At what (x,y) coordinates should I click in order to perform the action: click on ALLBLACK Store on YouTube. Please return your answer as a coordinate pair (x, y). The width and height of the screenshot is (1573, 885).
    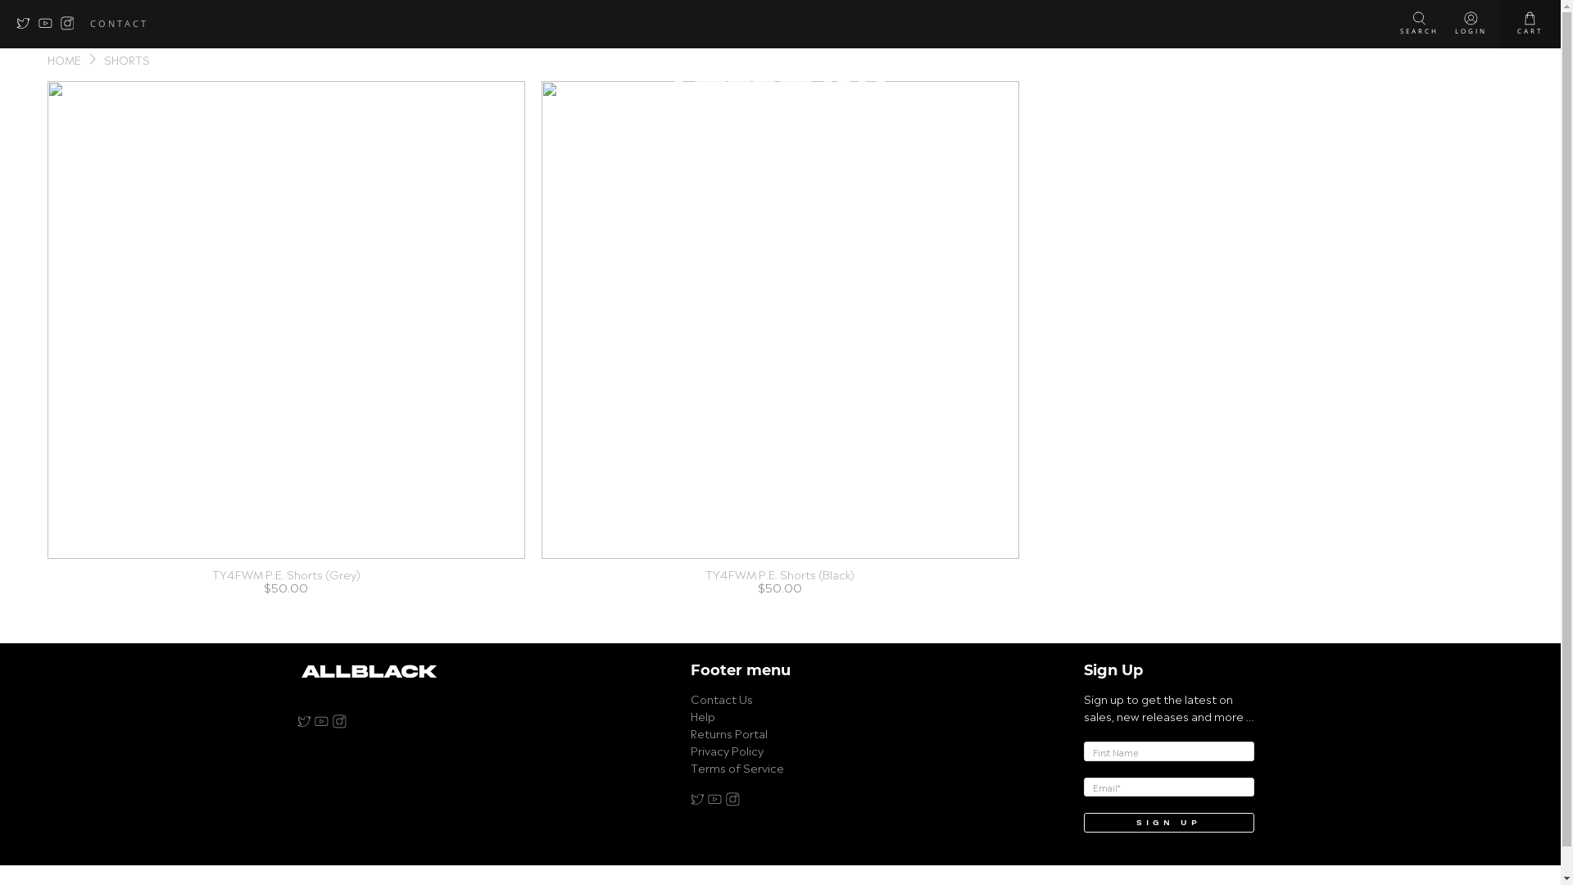
    Looking at the image, I should click on (714, 801).